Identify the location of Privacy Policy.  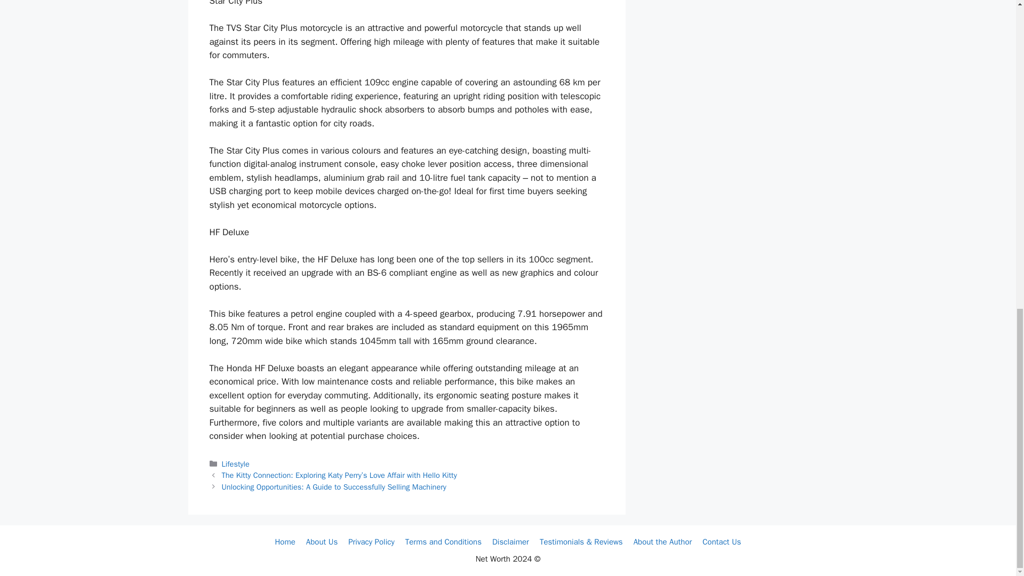
(371, 541).